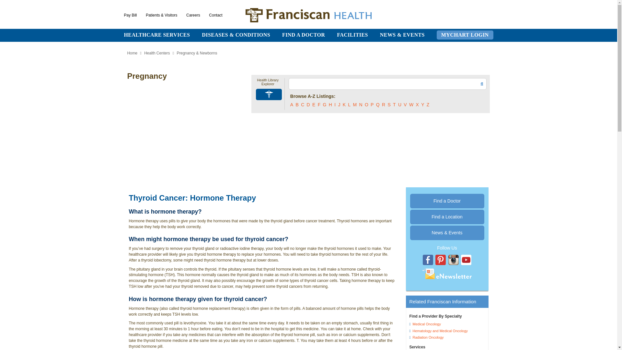 This screenshot has width=622, height=350. I want to click on Follow Us on Facebook - opens in a new window, so click(428, 260).